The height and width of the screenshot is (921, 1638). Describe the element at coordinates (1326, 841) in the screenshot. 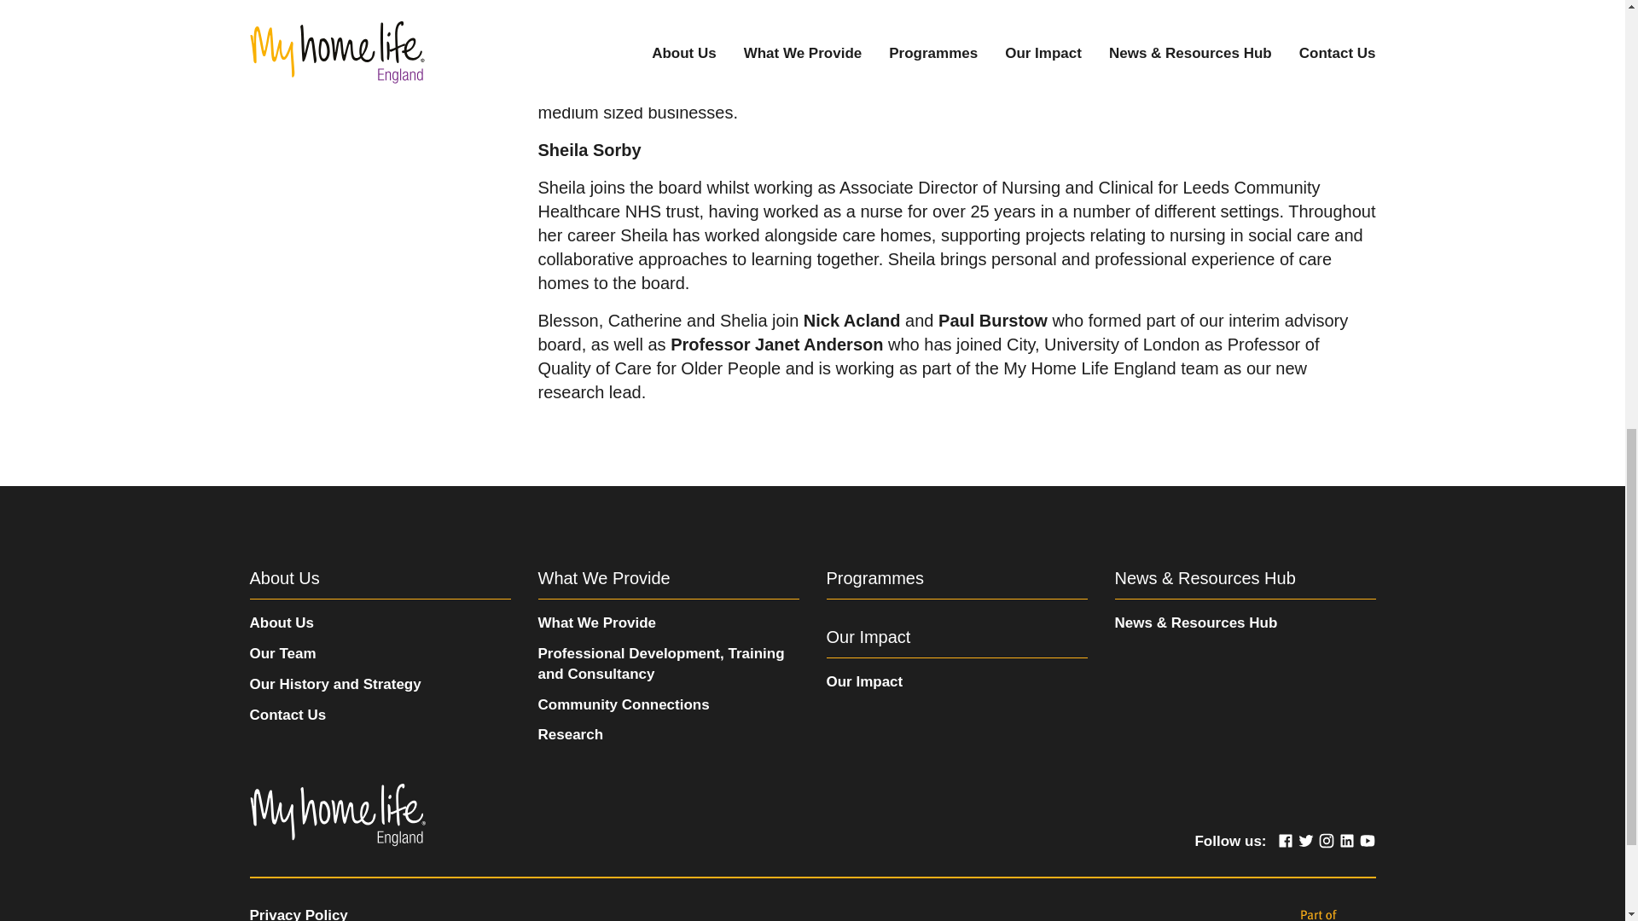

I see `Instagram` at that location.